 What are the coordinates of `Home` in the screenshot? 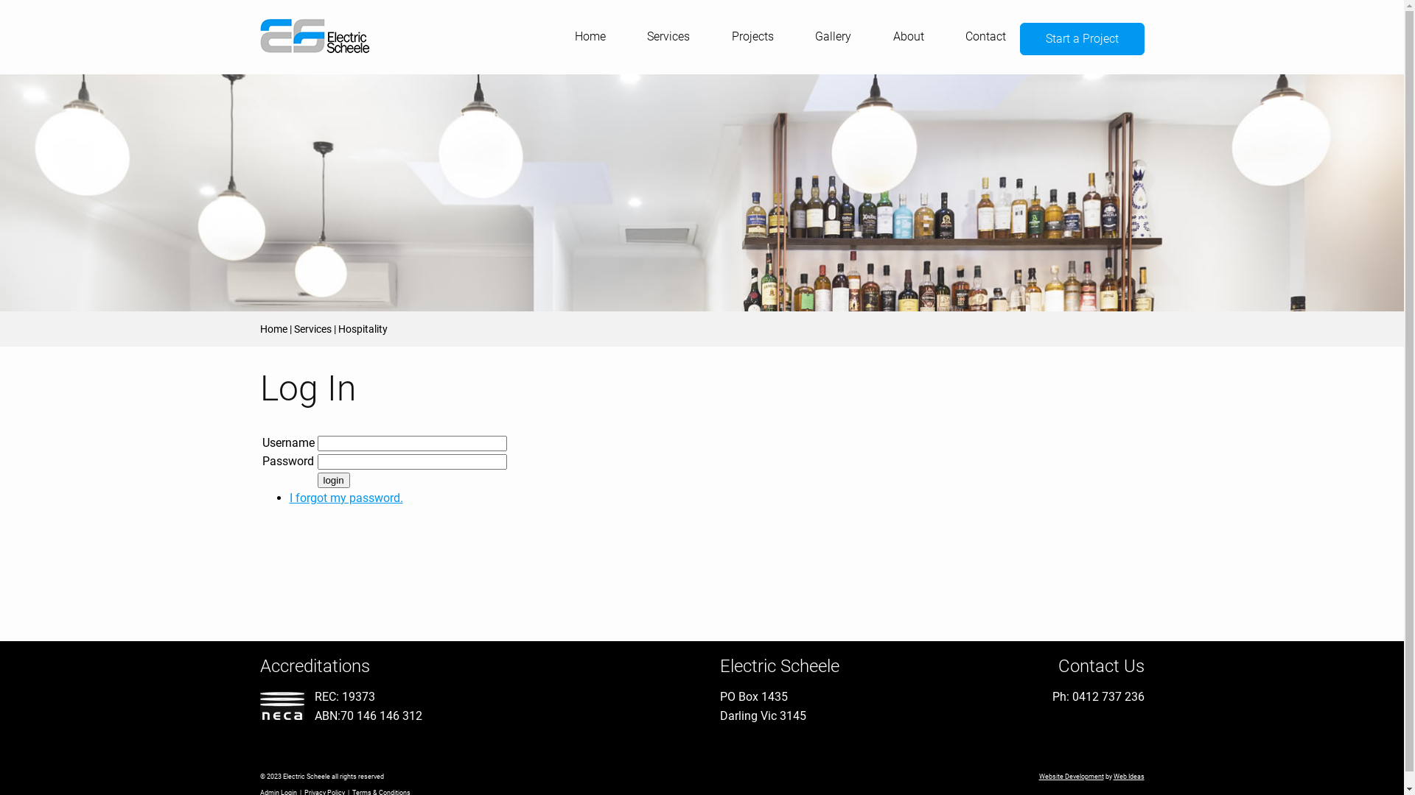 It's located at (590, 38).